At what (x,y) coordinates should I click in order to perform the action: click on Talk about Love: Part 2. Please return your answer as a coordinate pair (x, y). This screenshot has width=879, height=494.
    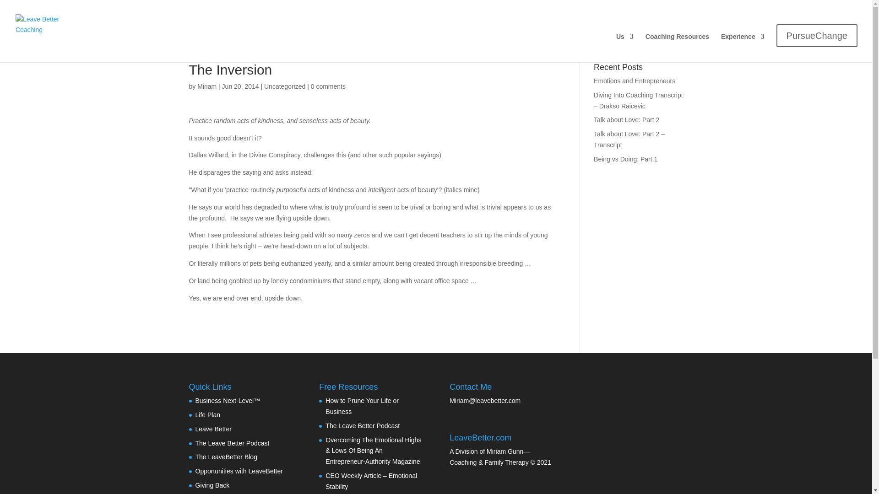
    Looking at the image, I should click on (626, 120).